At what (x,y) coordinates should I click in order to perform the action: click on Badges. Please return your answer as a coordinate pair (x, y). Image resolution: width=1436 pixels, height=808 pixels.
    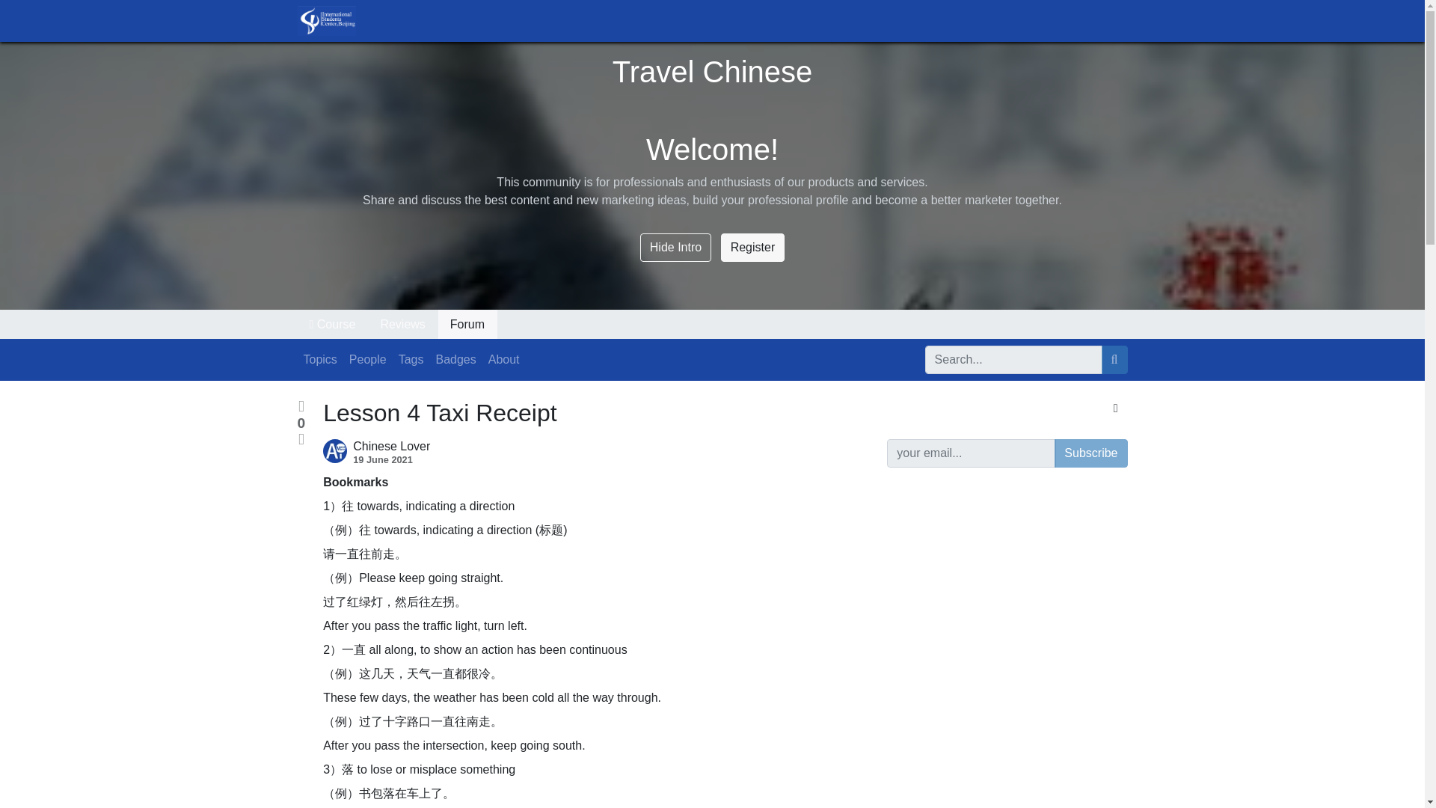
    Looking at the image, I should click on (455, 360).